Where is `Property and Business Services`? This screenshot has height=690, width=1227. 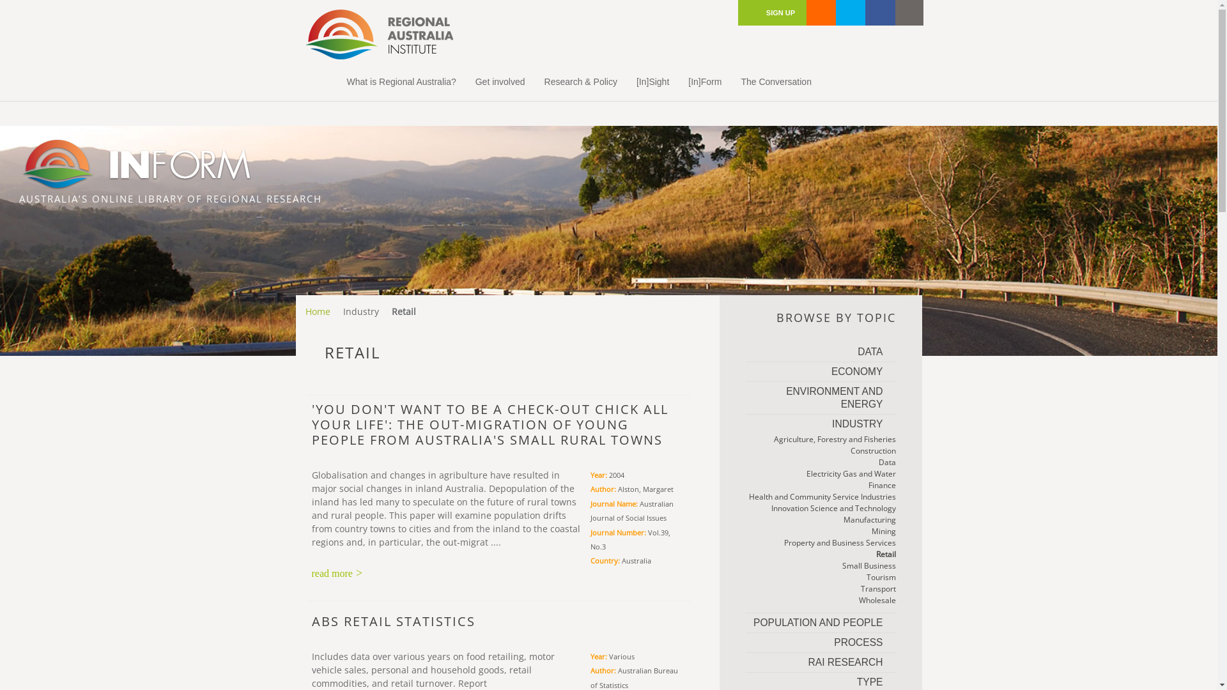
Property and Business Services is located at coordinates (821, 543).